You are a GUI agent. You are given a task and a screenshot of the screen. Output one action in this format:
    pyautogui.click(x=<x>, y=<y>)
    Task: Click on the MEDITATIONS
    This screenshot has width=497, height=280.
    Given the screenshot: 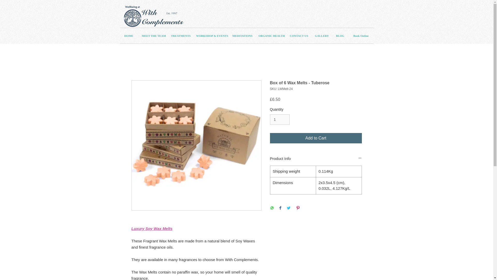 What is the action you would take?
    pyautogui.click(x=241, y=36)
    